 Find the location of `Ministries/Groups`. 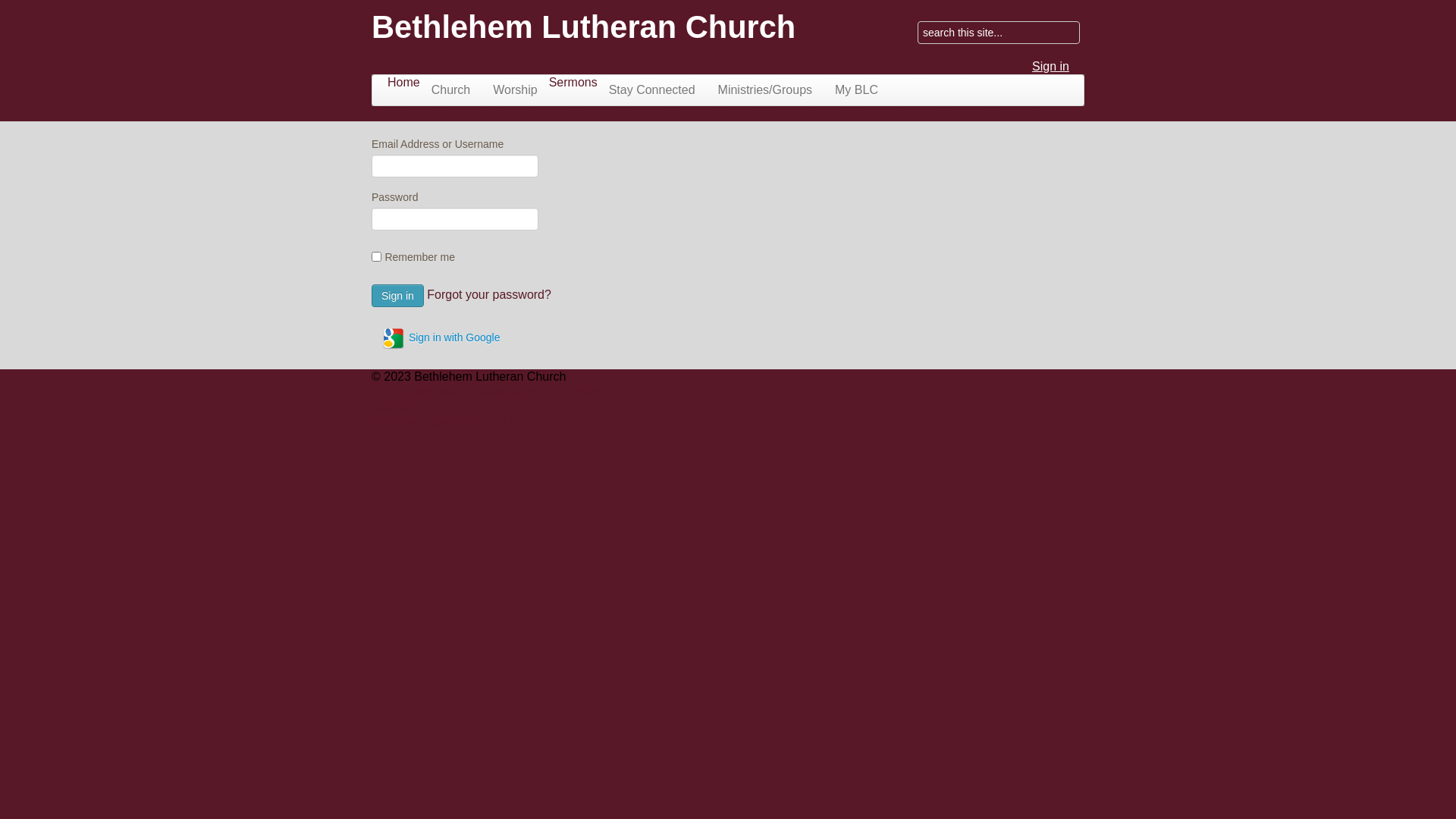

Ministries/Groups is located at coordinates (765, 90).